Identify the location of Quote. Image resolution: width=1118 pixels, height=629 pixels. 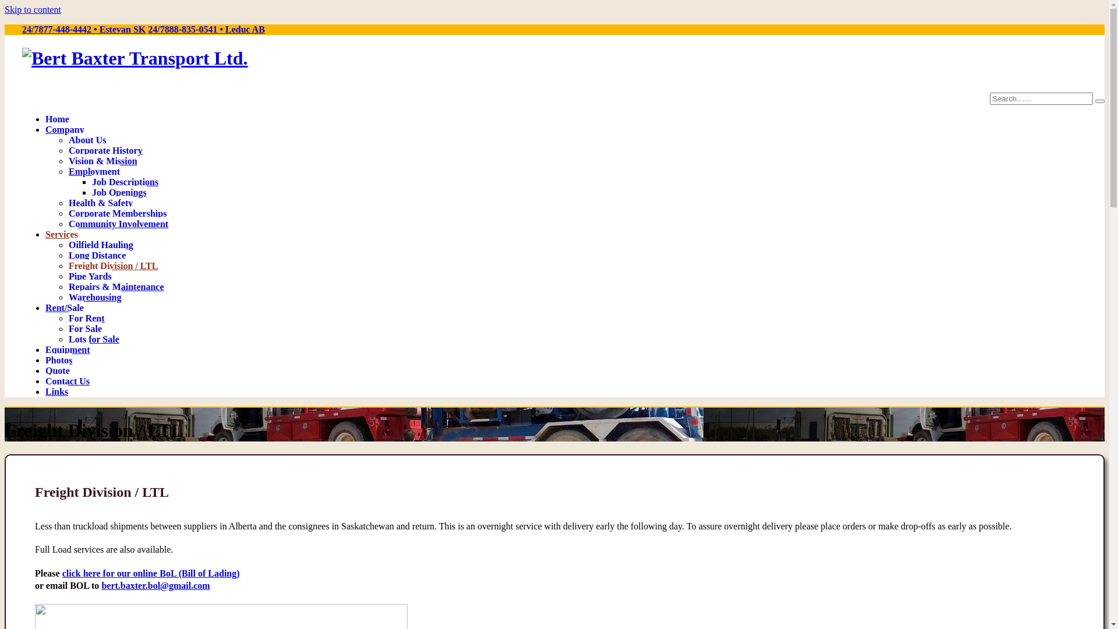
(58, 370).